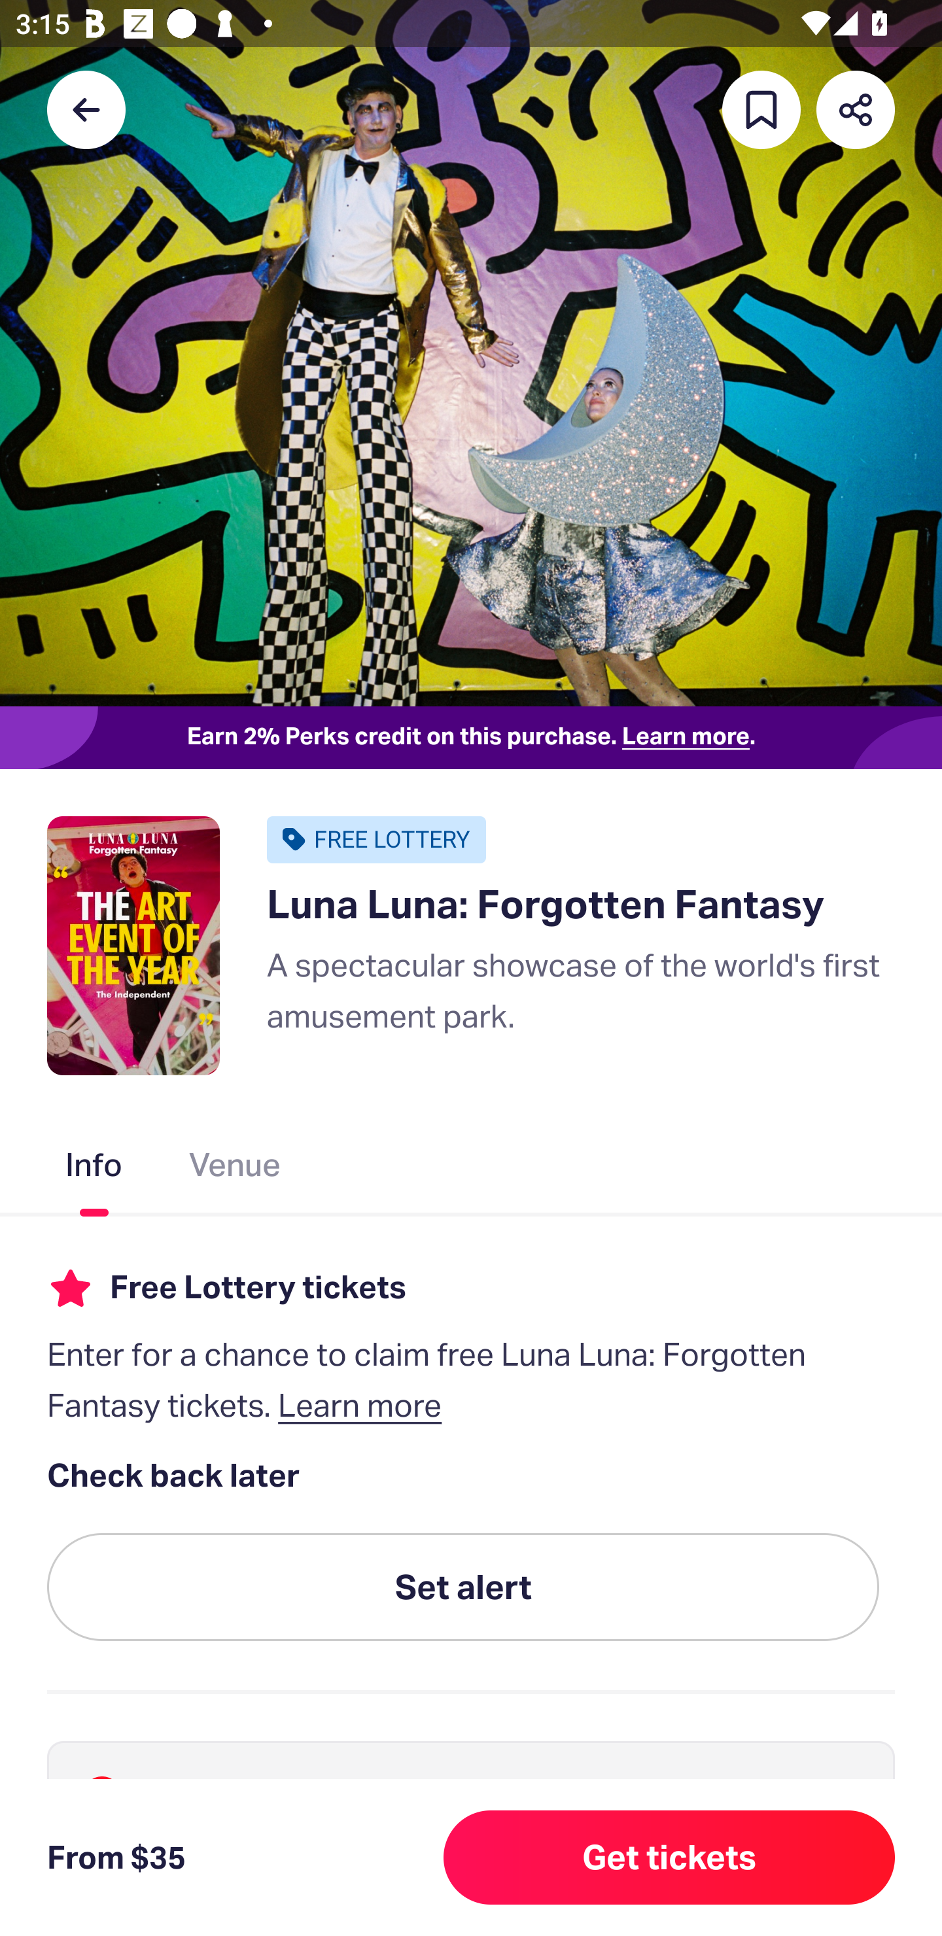  What do you see at coordinates (471, 738) in the screenshot?
I see `Earn 2% Perks credit on this purchase. Learn more.` at bounding box center [471, 738].